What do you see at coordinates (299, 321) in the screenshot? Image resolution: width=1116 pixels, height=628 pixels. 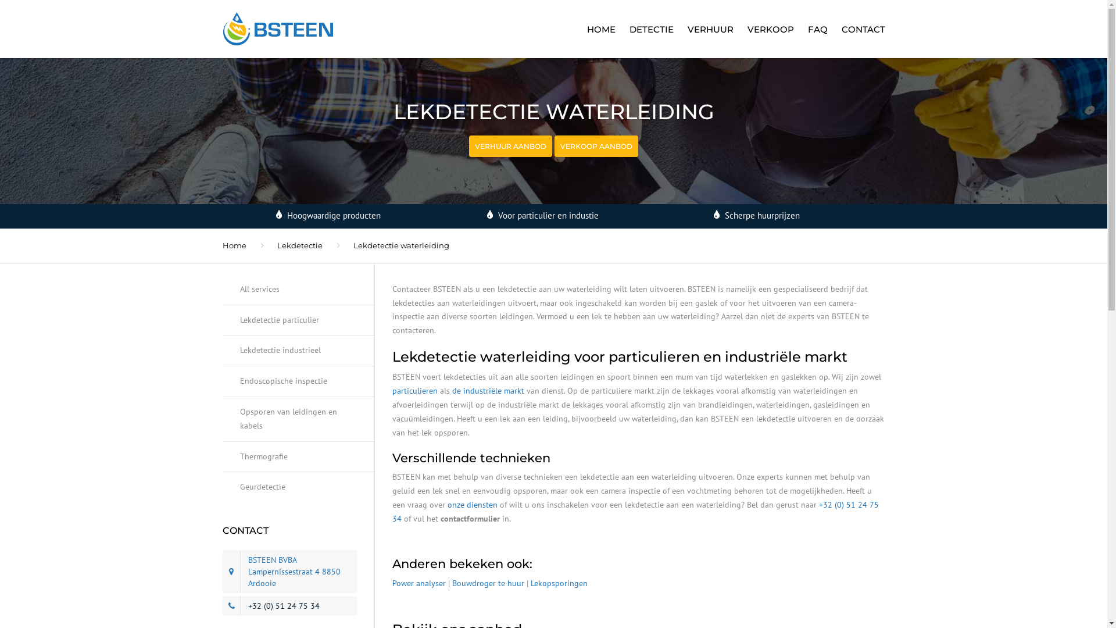 I see `Lekdetectie particulier` at bounding box center [299, 321].